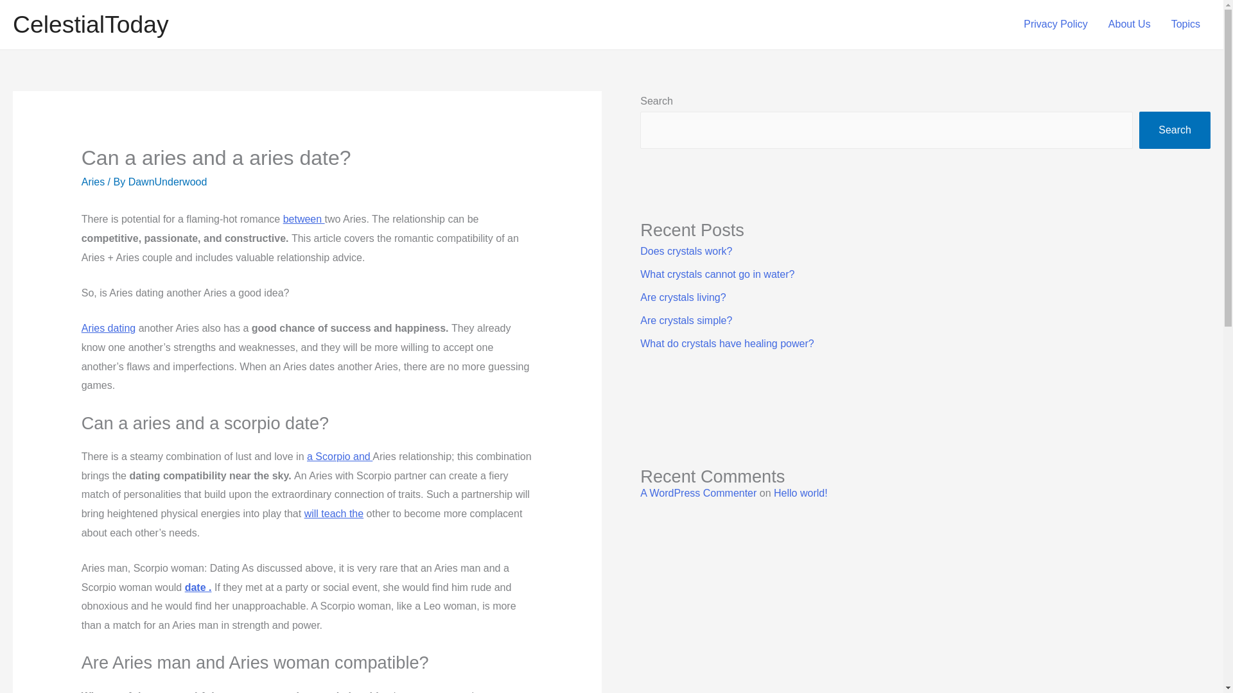 The image size is (1233, 693). I want to click on View all posts by DawnUnderwood, so click(167, 182).